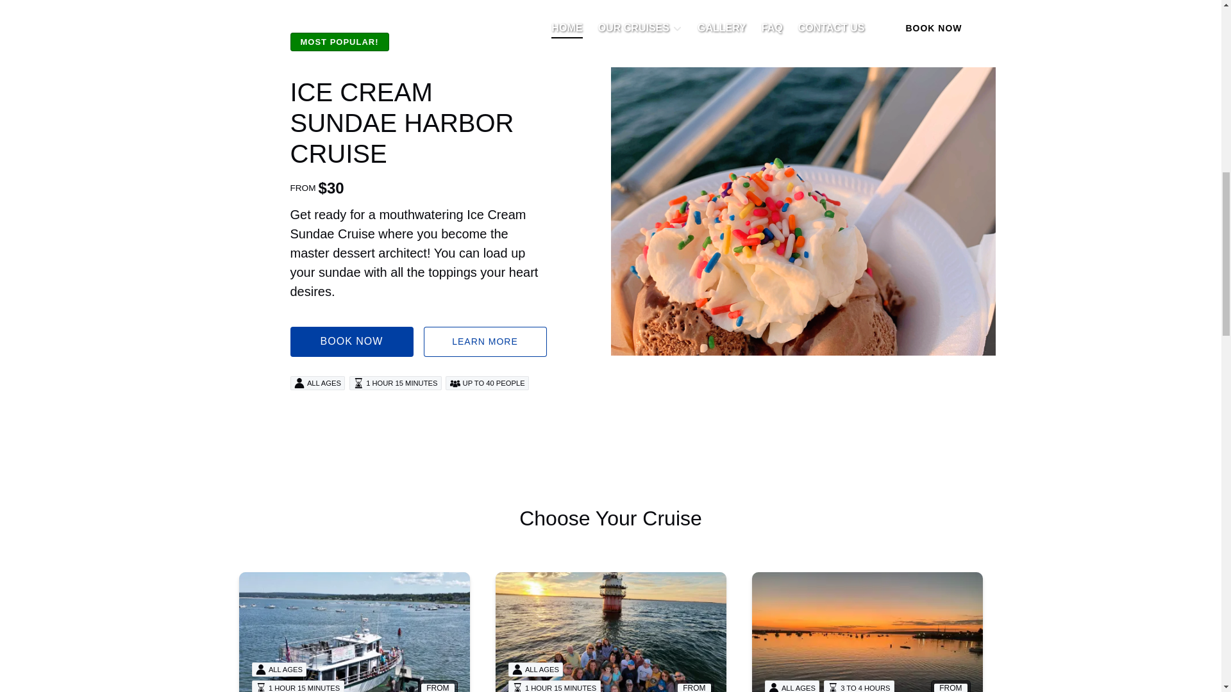  What do you see at coordinates (401, 123) in the screenshot?
I see `Click here to visit ICE CREAM SUNDAE HARBOR CRUISE` at bounding box center [401, 123].